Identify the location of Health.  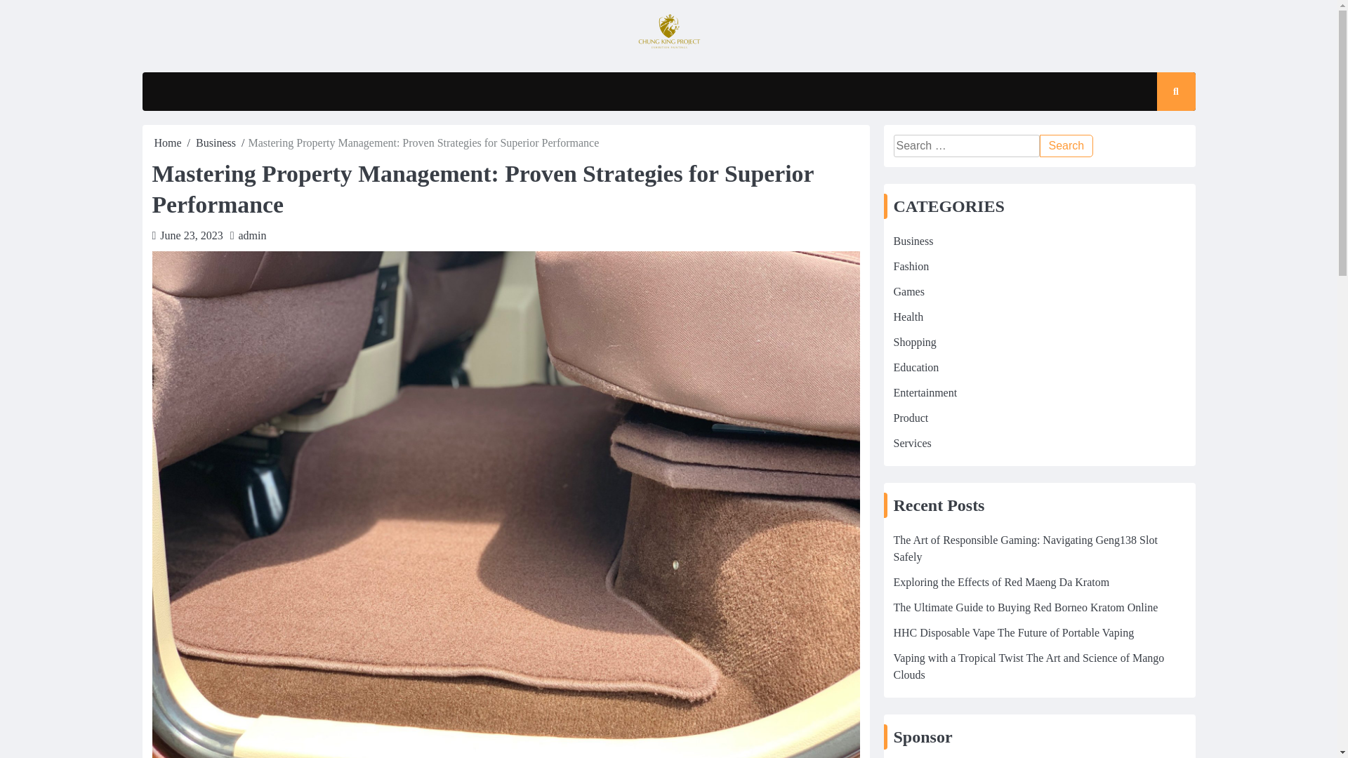
(908, 317).